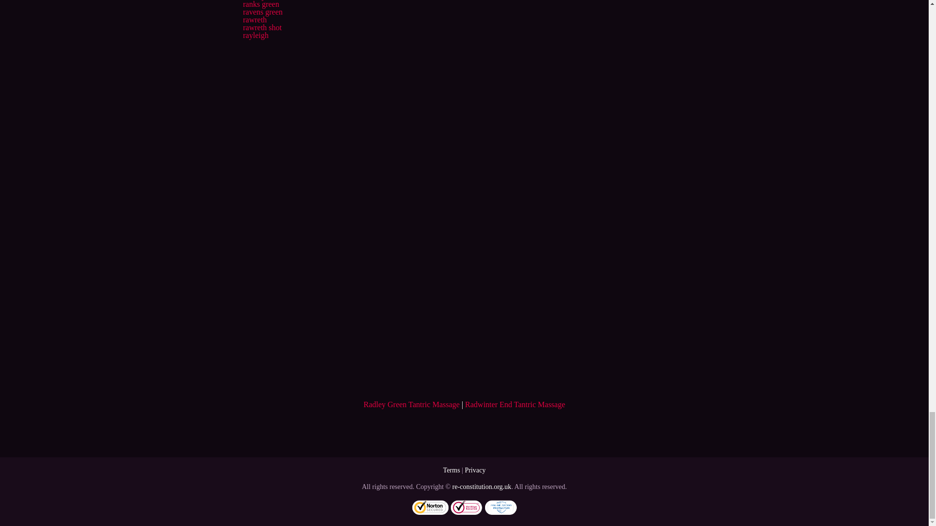  Describe the element at coordinates (475, 479) in the screenshot. I see `Privacy` at that location.